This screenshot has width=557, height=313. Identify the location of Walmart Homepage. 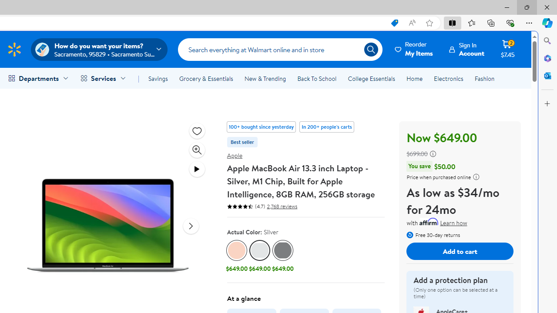
(14, 49).